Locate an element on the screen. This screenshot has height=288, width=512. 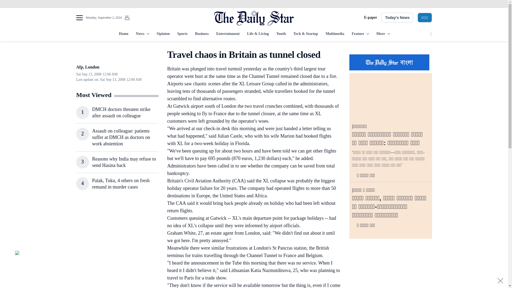
Today's News is located at coordinates (397, 18).